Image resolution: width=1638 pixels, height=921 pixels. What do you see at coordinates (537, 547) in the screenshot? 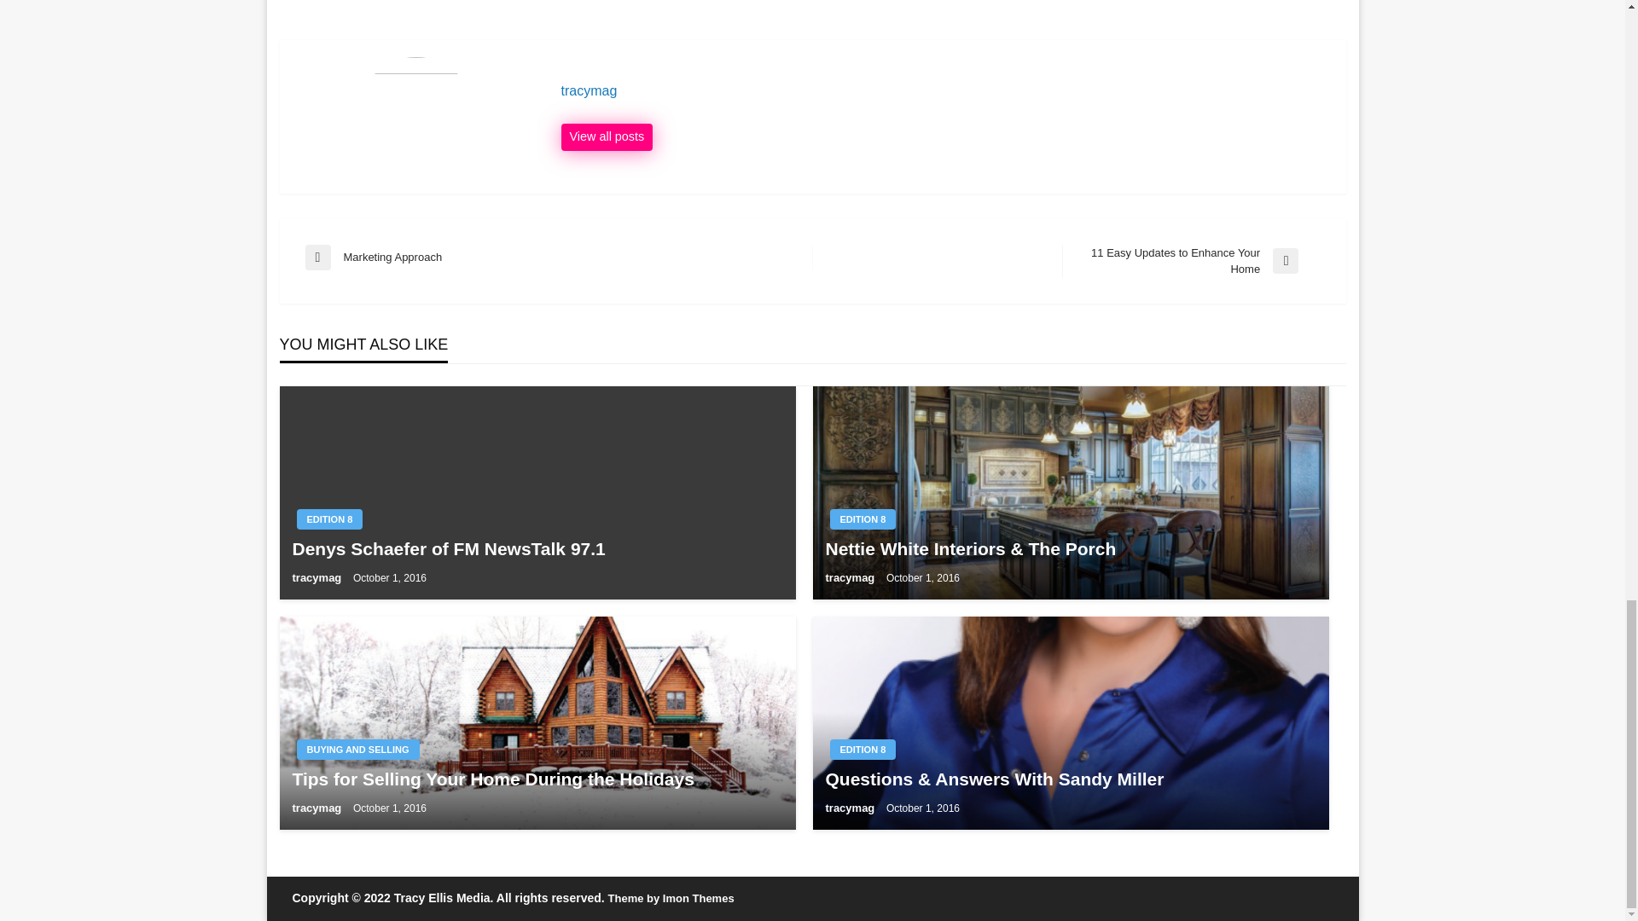
I see `tracymag` at bounding box center [537, 547].